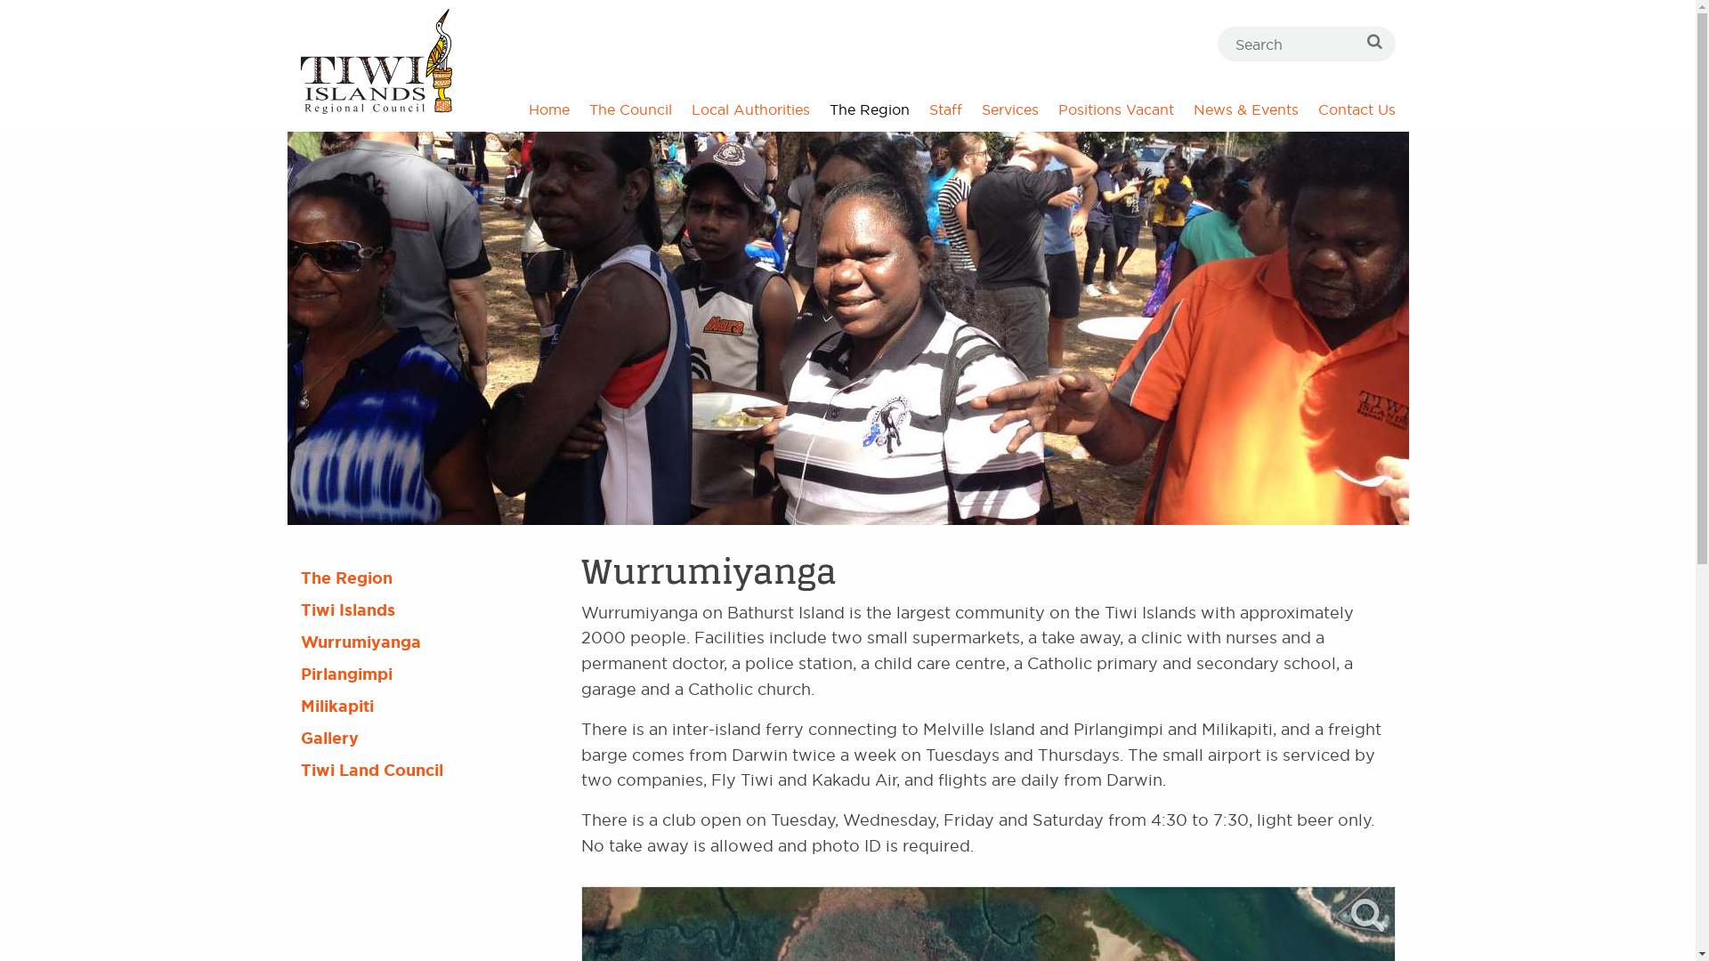 This screenshot has width=1709, height=961. Describe the element at coordinates (1352, 110) in the screenshot. I see `Contact Us` at that location.